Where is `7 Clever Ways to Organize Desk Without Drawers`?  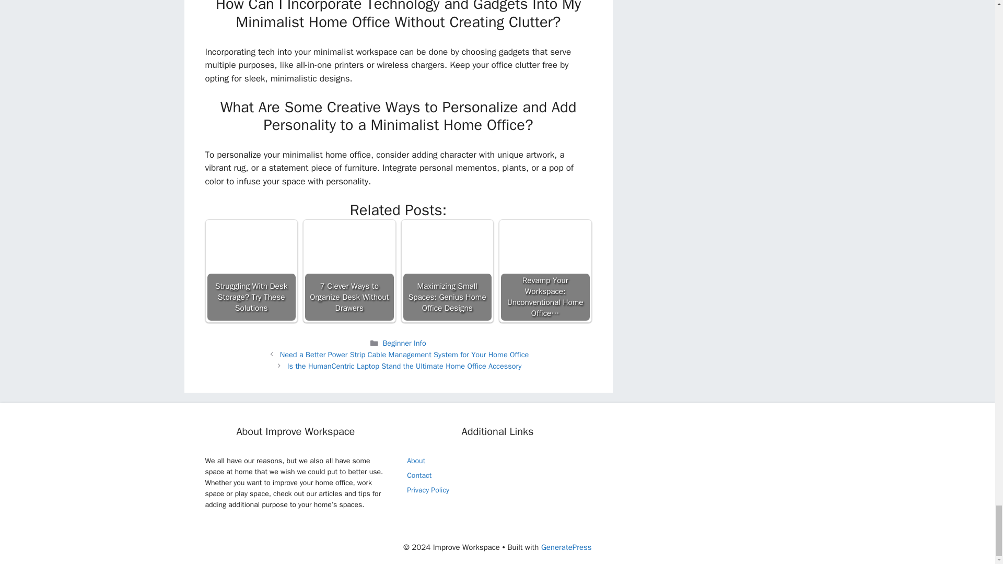
7 Clever Ways to Organize Desk Without Drawers is located at coordinates (349, 260).